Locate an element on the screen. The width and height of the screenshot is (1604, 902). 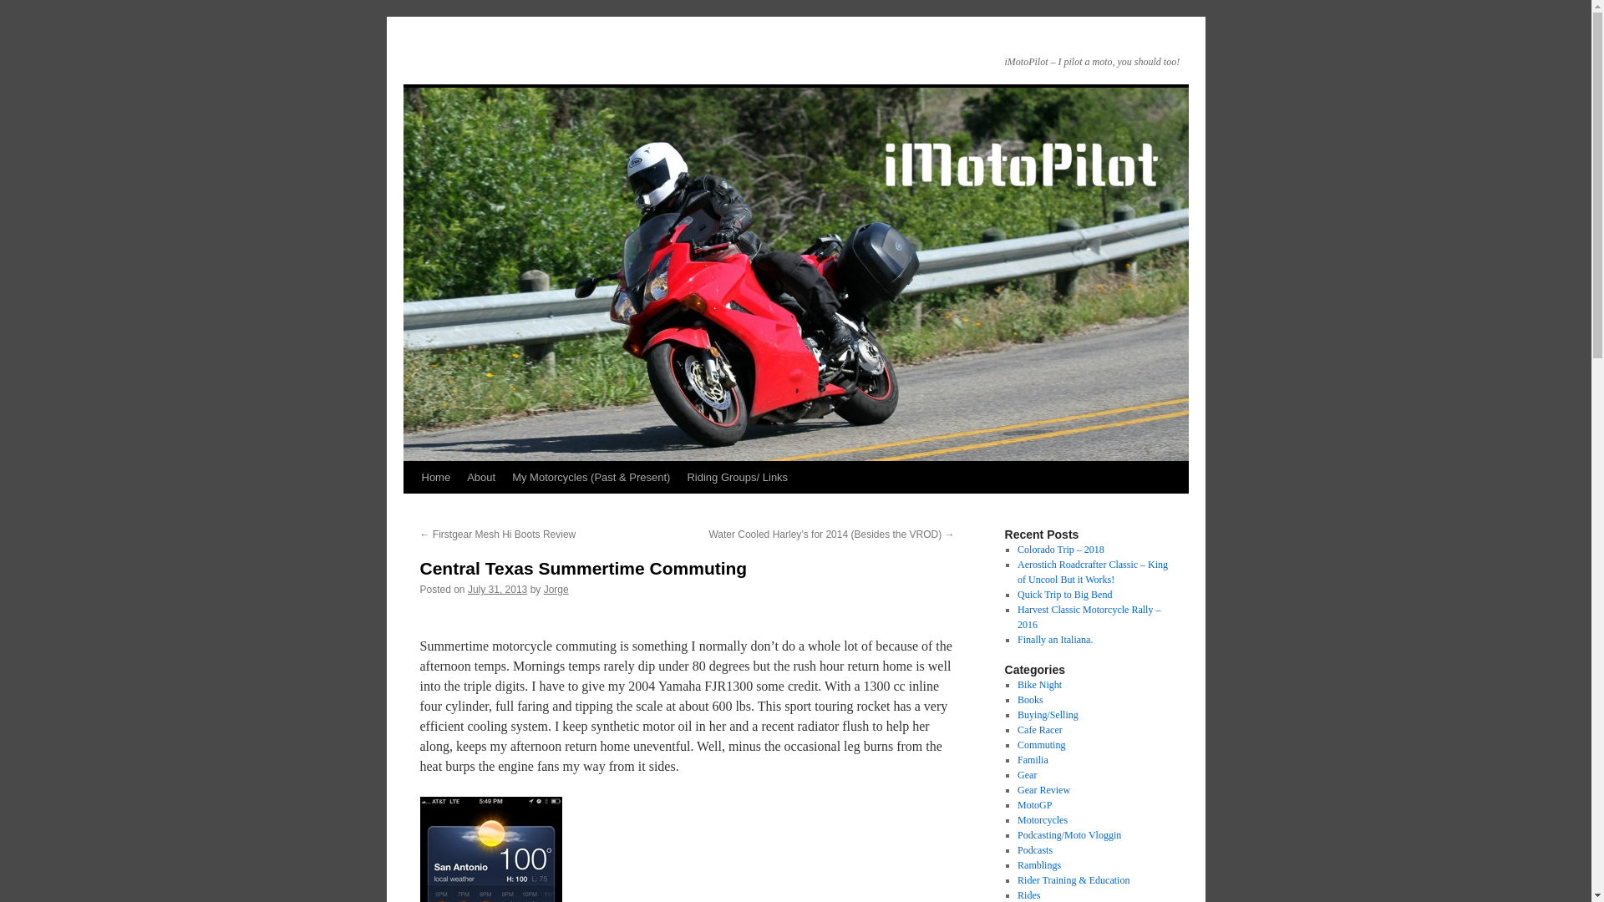
Familia is located at coordinates (1033, 759).